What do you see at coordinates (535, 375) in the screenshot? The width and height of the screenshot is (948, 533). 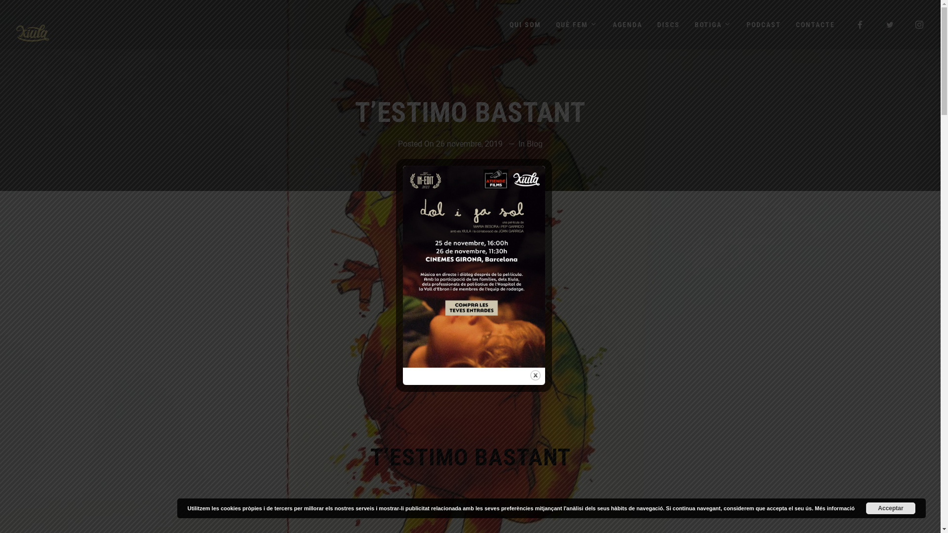 I see `Close` at bounding box center [535, 375].